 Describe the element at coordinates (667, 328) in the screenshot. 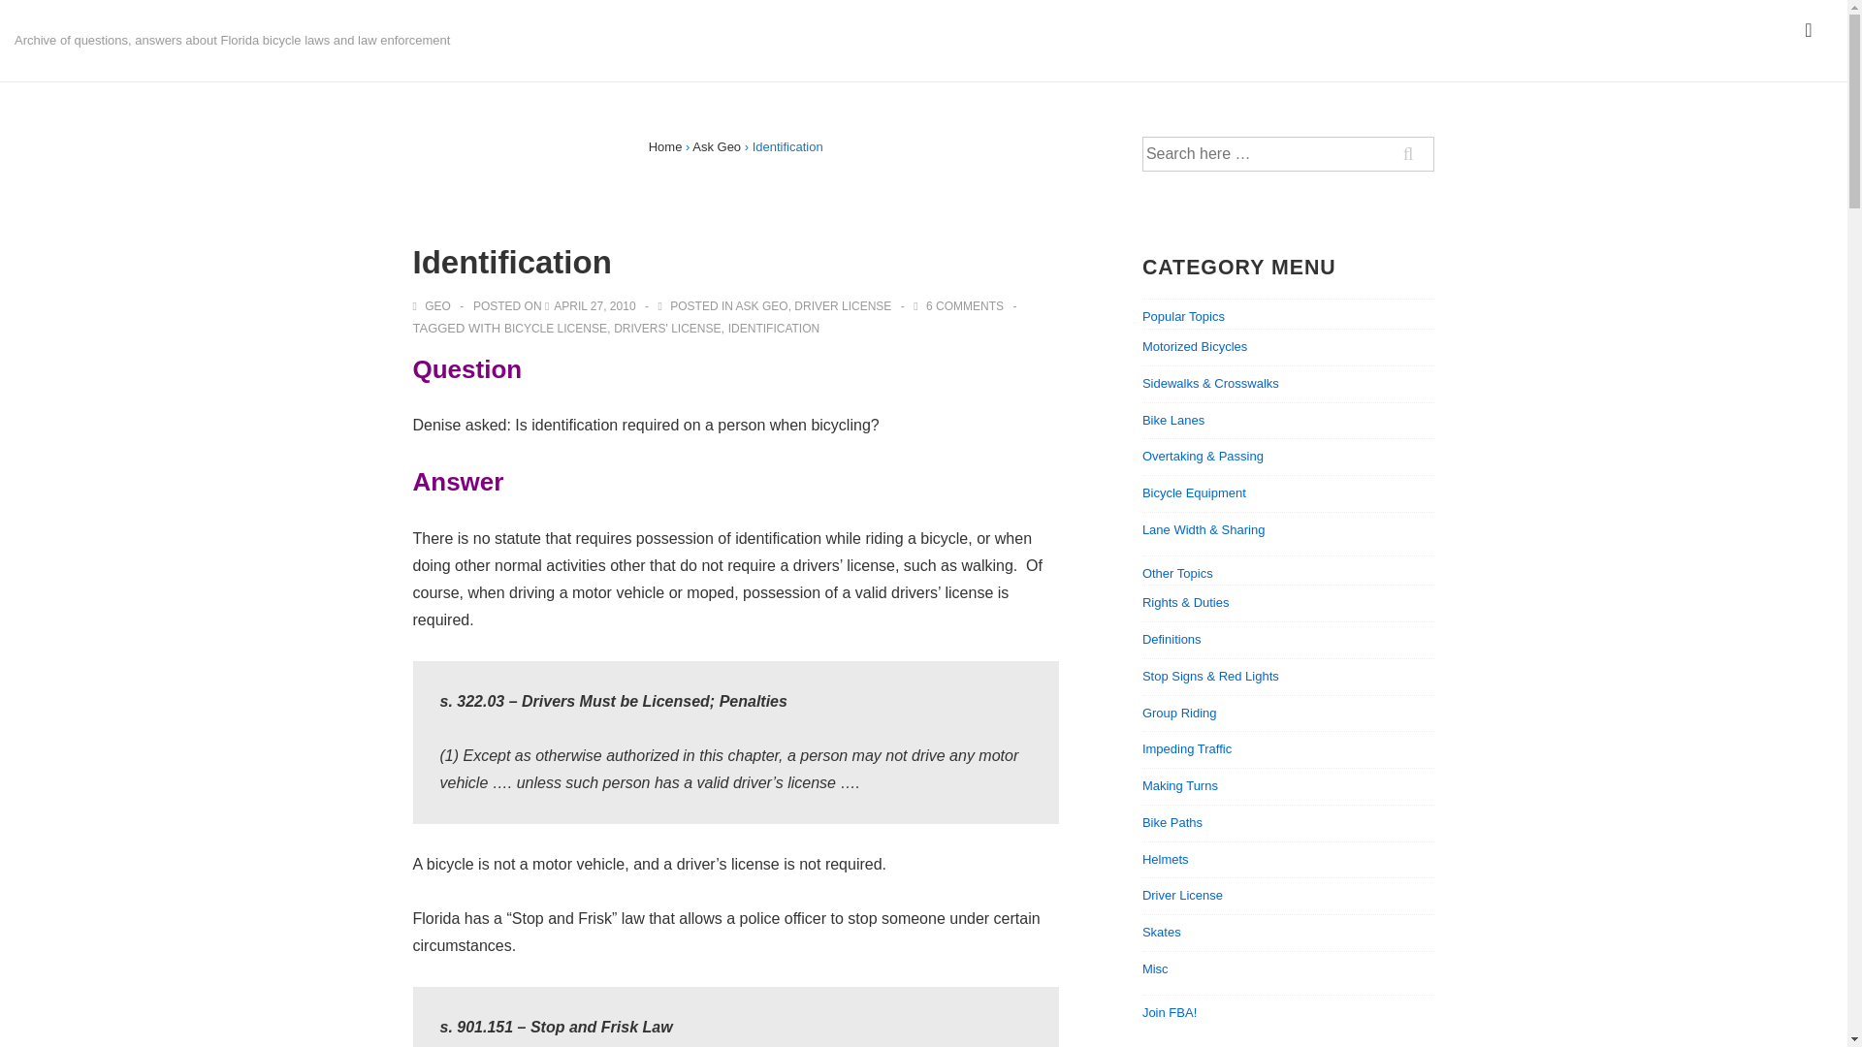

I see `DRIVERS' LICENSE` at that location.